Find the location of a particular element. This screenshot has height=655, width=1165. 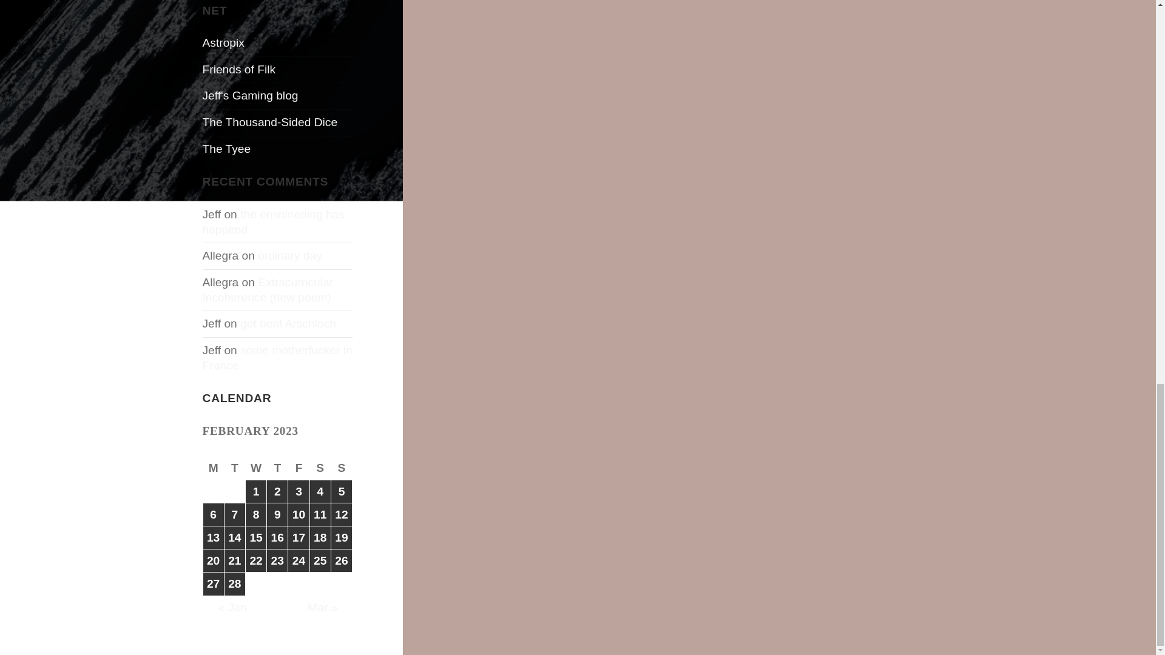

12 is located at coordinates (341, 514).